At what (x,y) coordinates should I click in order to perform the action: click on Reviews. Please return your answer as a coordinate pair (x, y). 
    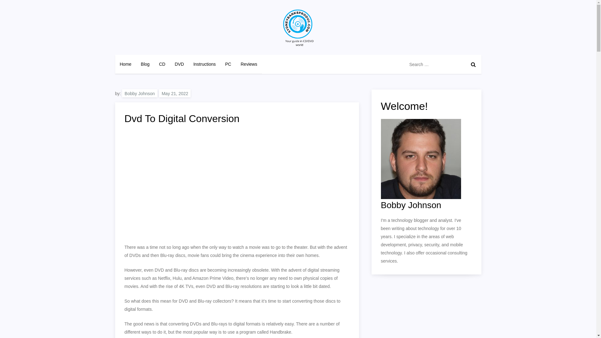
    Looking at the image, I should click on (249, 64).